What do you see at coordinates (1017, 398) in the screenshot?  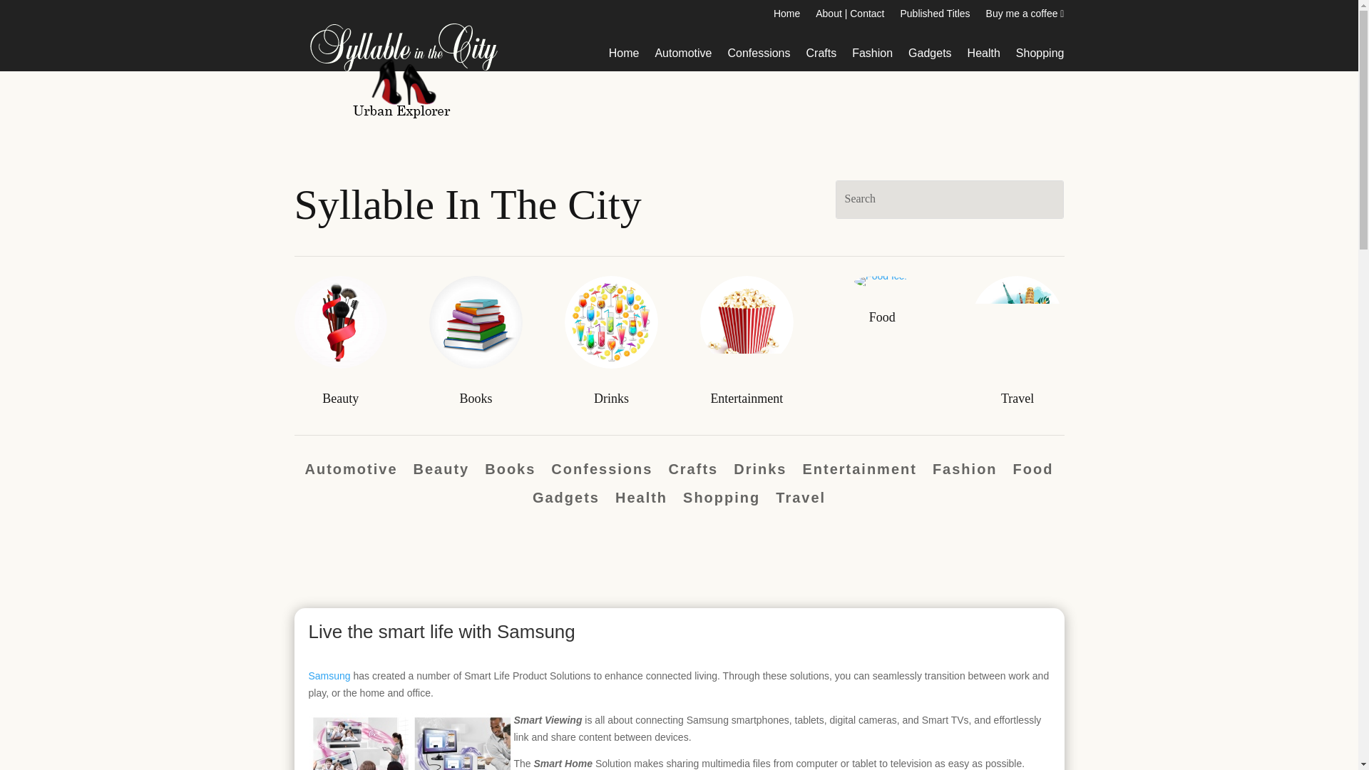 I see `Travel` at bounding box center [1017, 398].